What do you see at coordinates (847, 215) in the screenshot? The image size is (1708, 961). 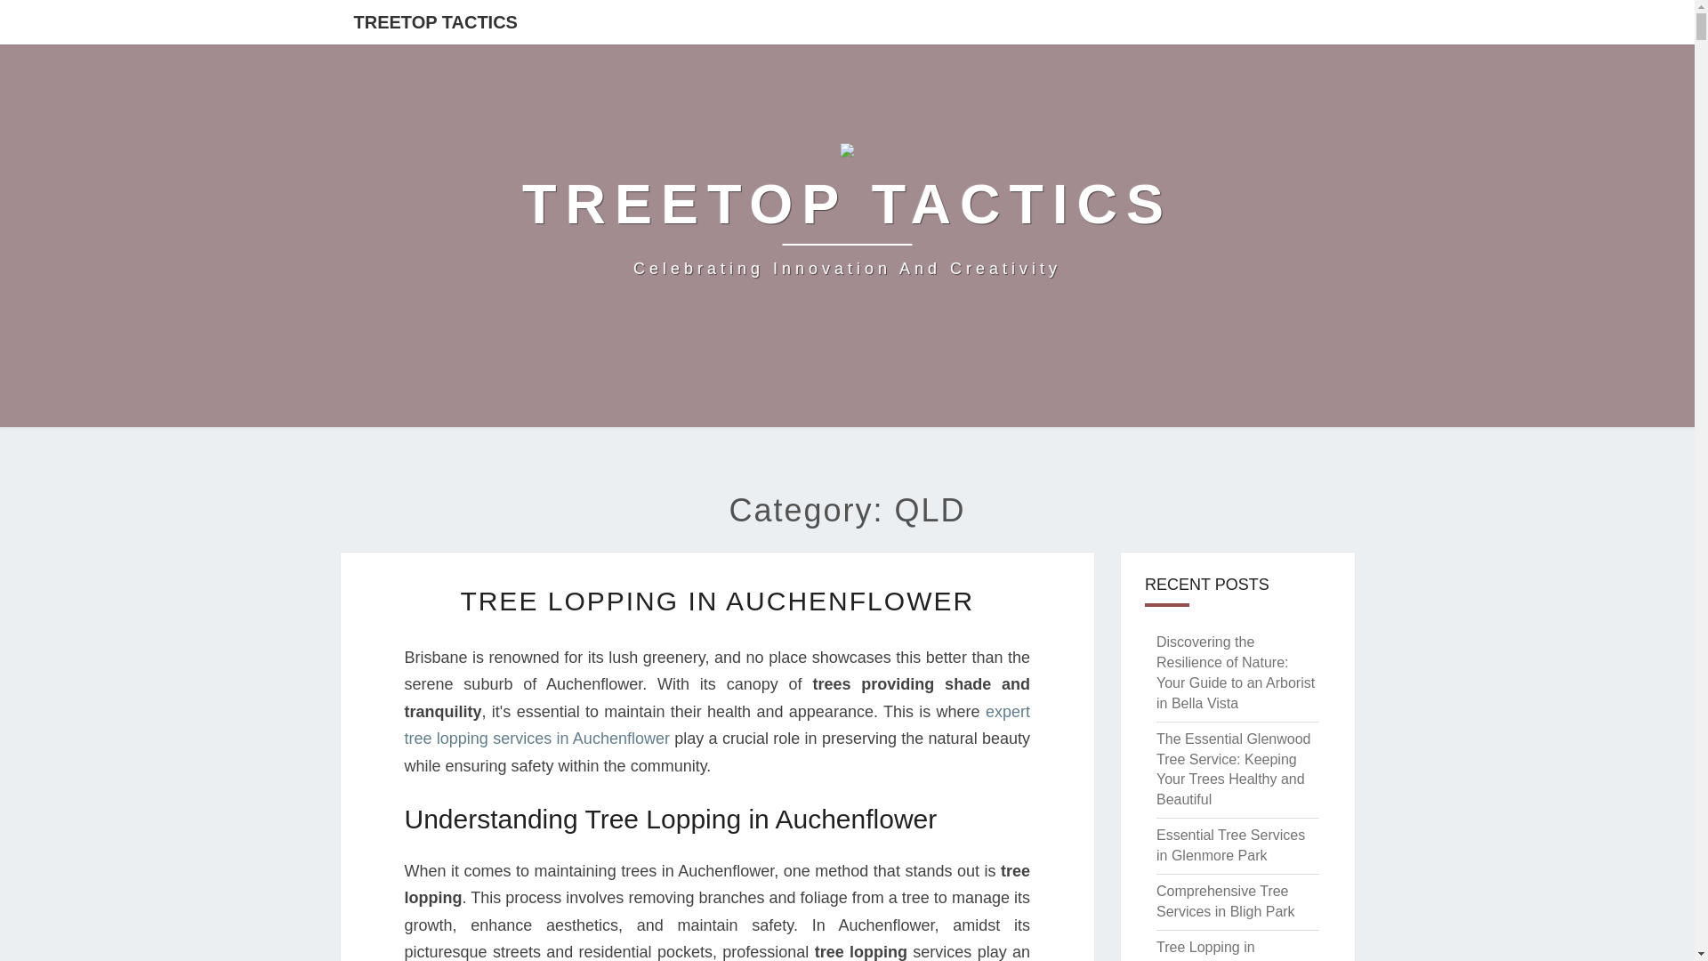 I see `TREETOP TACTICS` at bounding box center [847, 215].